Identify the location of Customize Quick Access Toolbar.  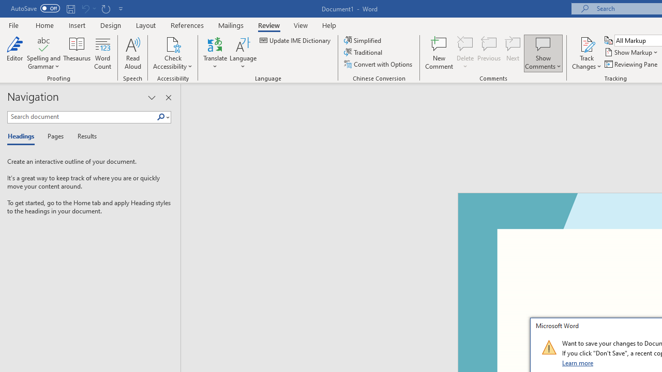
(121, 8).